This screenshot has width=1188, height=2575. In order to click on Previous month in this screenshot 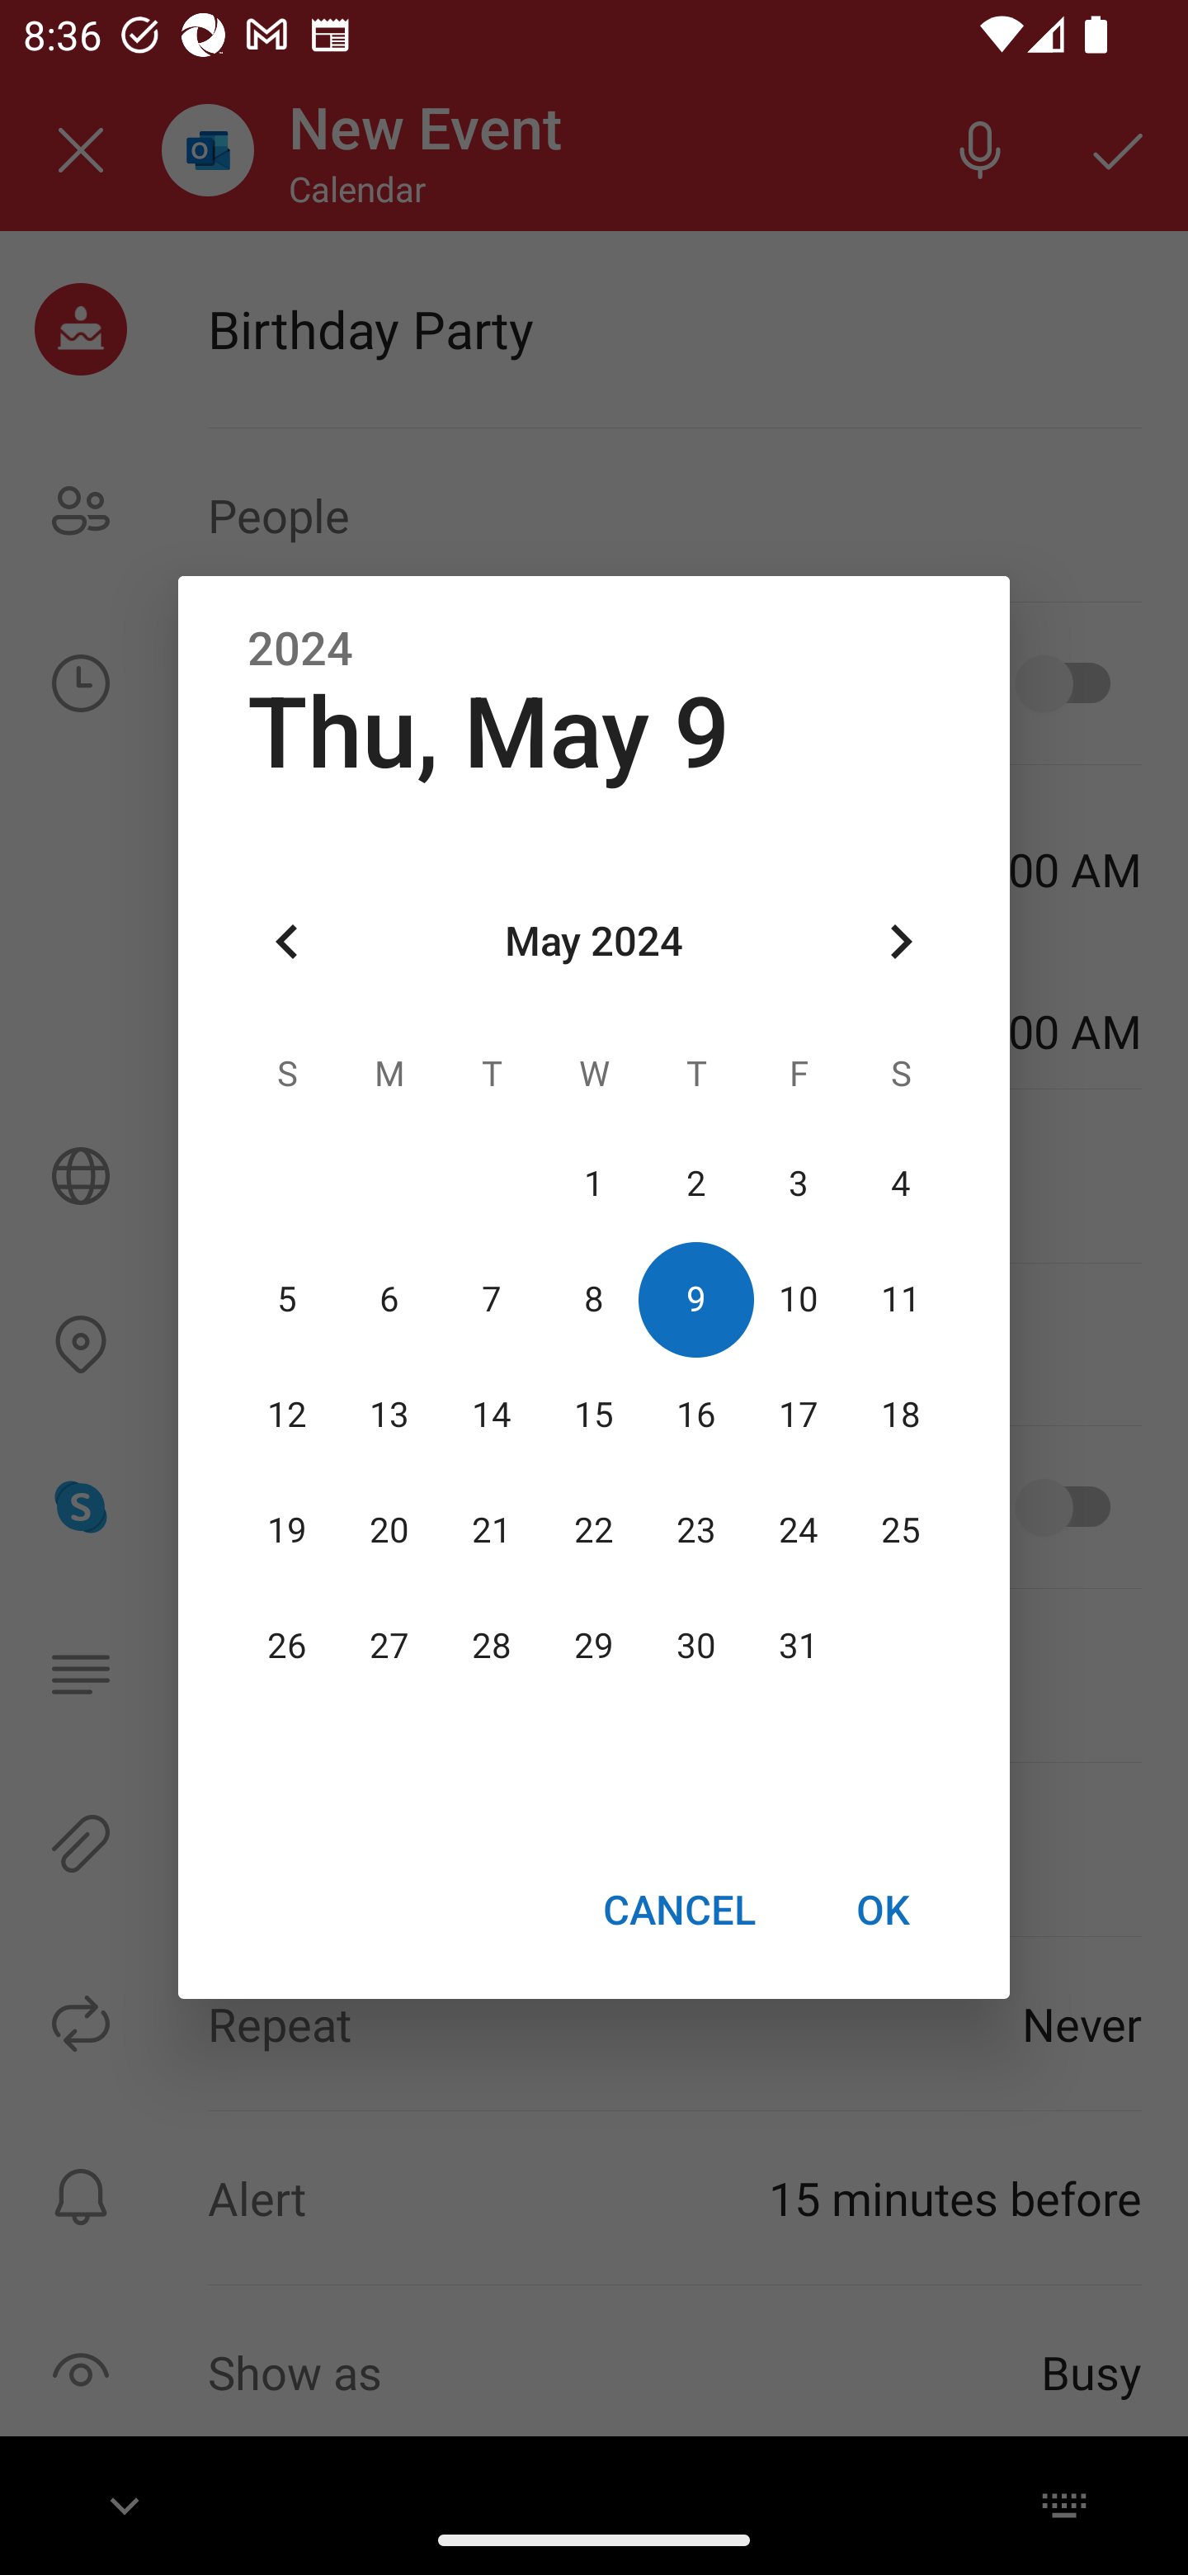, I will do `click(287, 943)`.